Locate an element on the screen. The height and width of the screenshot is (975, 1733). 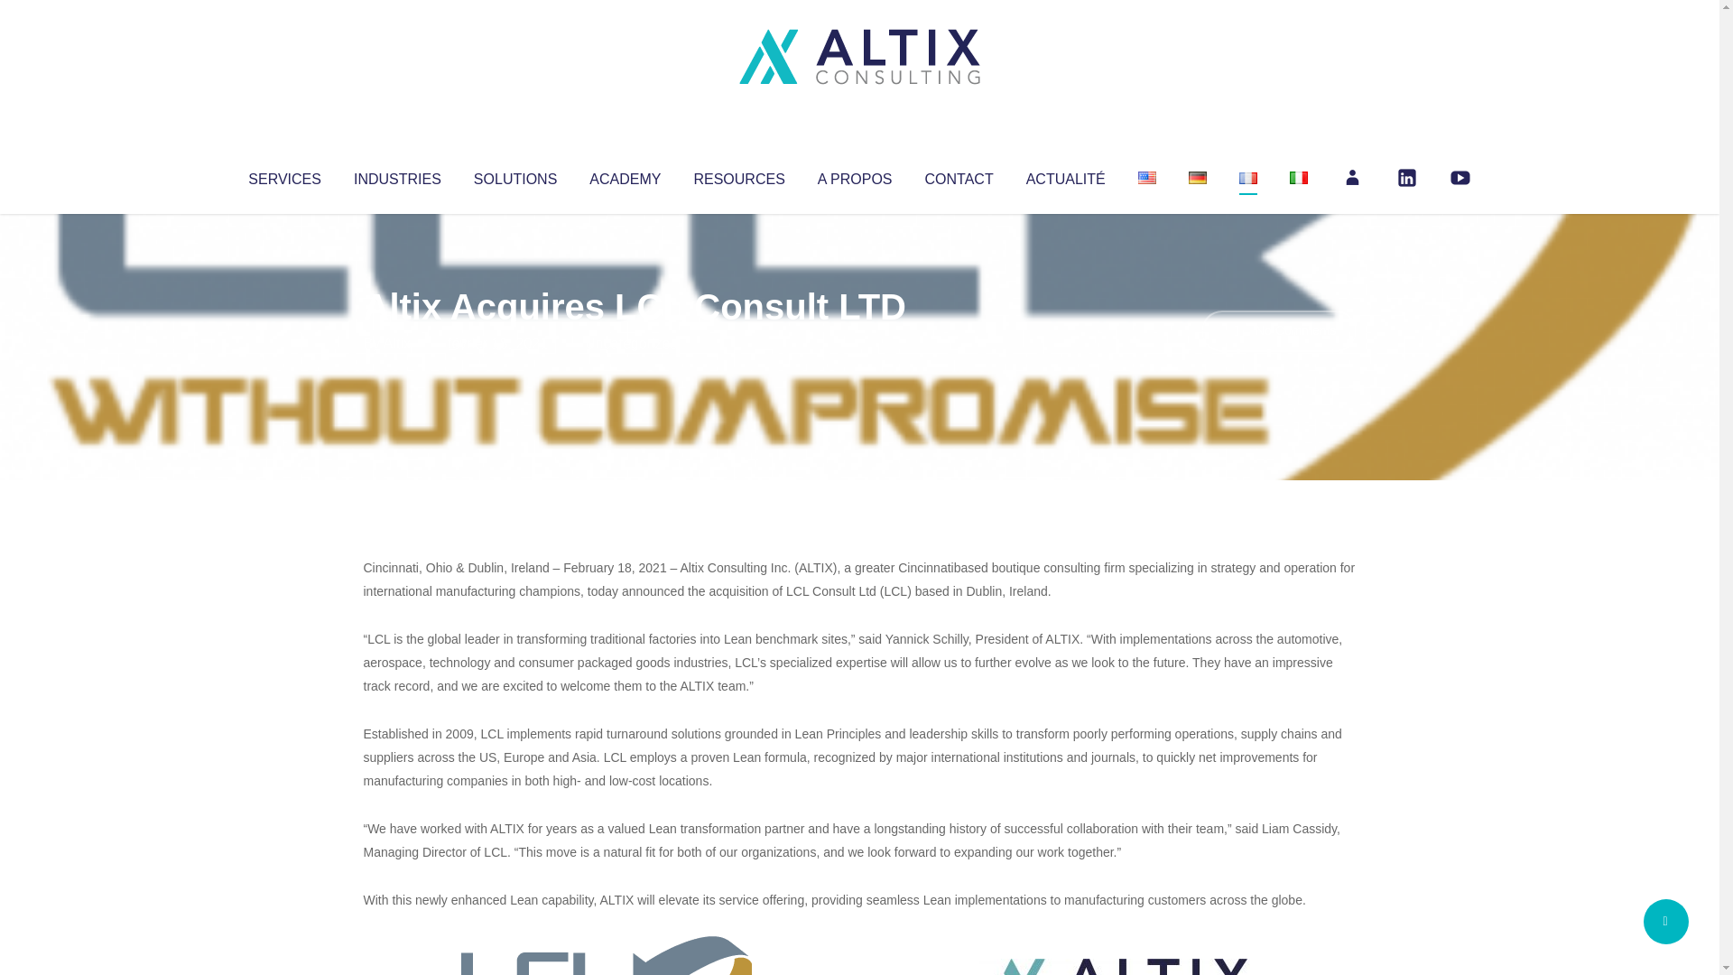
Articles par Altix is located at coordinates (397, 343).